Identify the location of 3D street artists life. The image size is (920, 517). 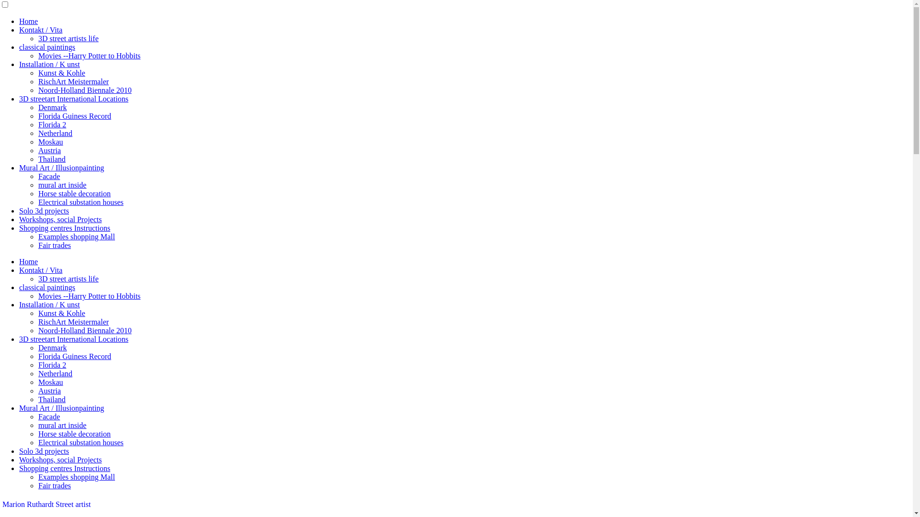
(69, 279).